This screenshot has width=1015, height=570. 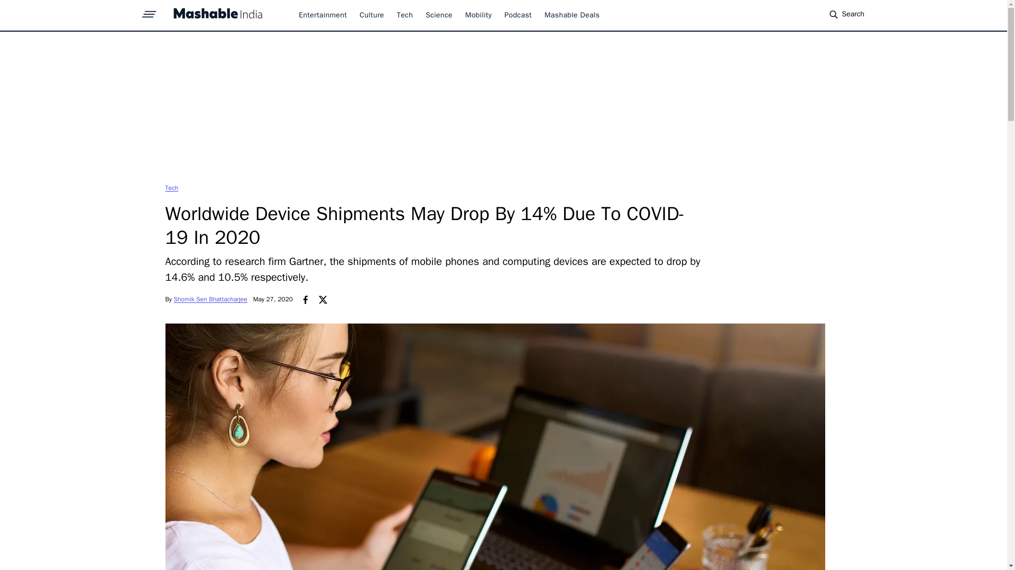 What do you see at coordinates (518, 15) in the screenshot?
I see `Podcast` at bounding box center [518, 15].